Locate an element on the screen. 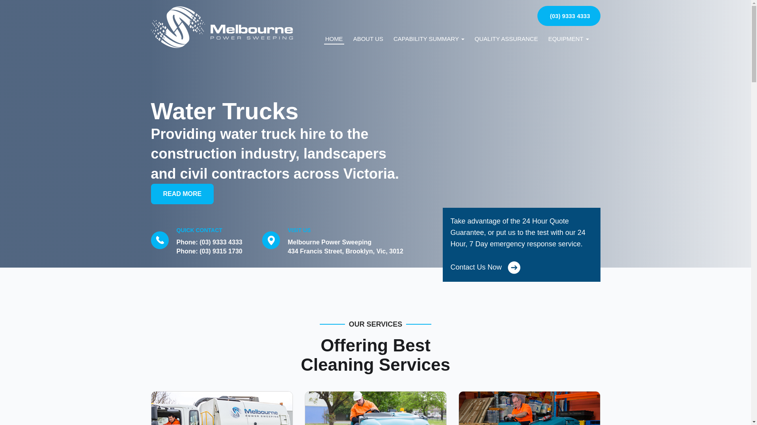 This screenshot has width=757, height=425. ABOUT US is located at coordinates (368, 40).